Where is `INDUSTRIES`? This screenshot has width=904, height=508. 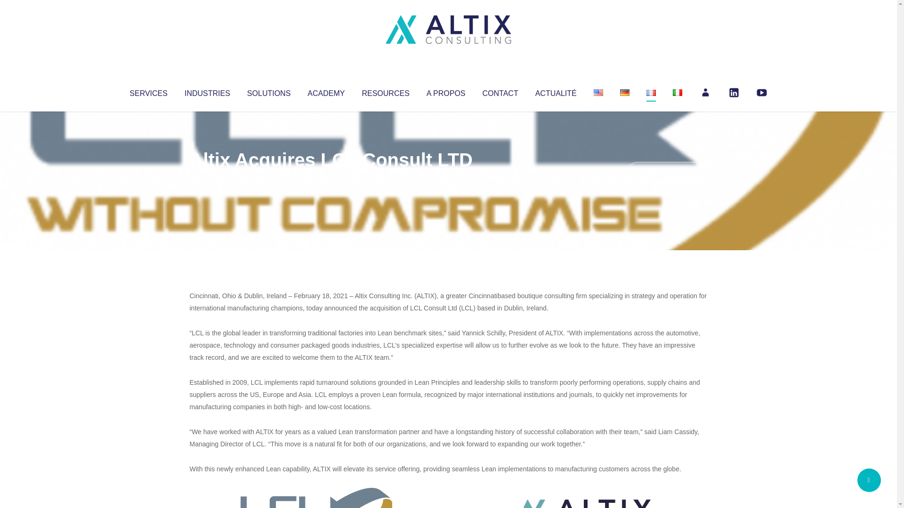 INDUSTRIES is located at coordinates (207, 91).